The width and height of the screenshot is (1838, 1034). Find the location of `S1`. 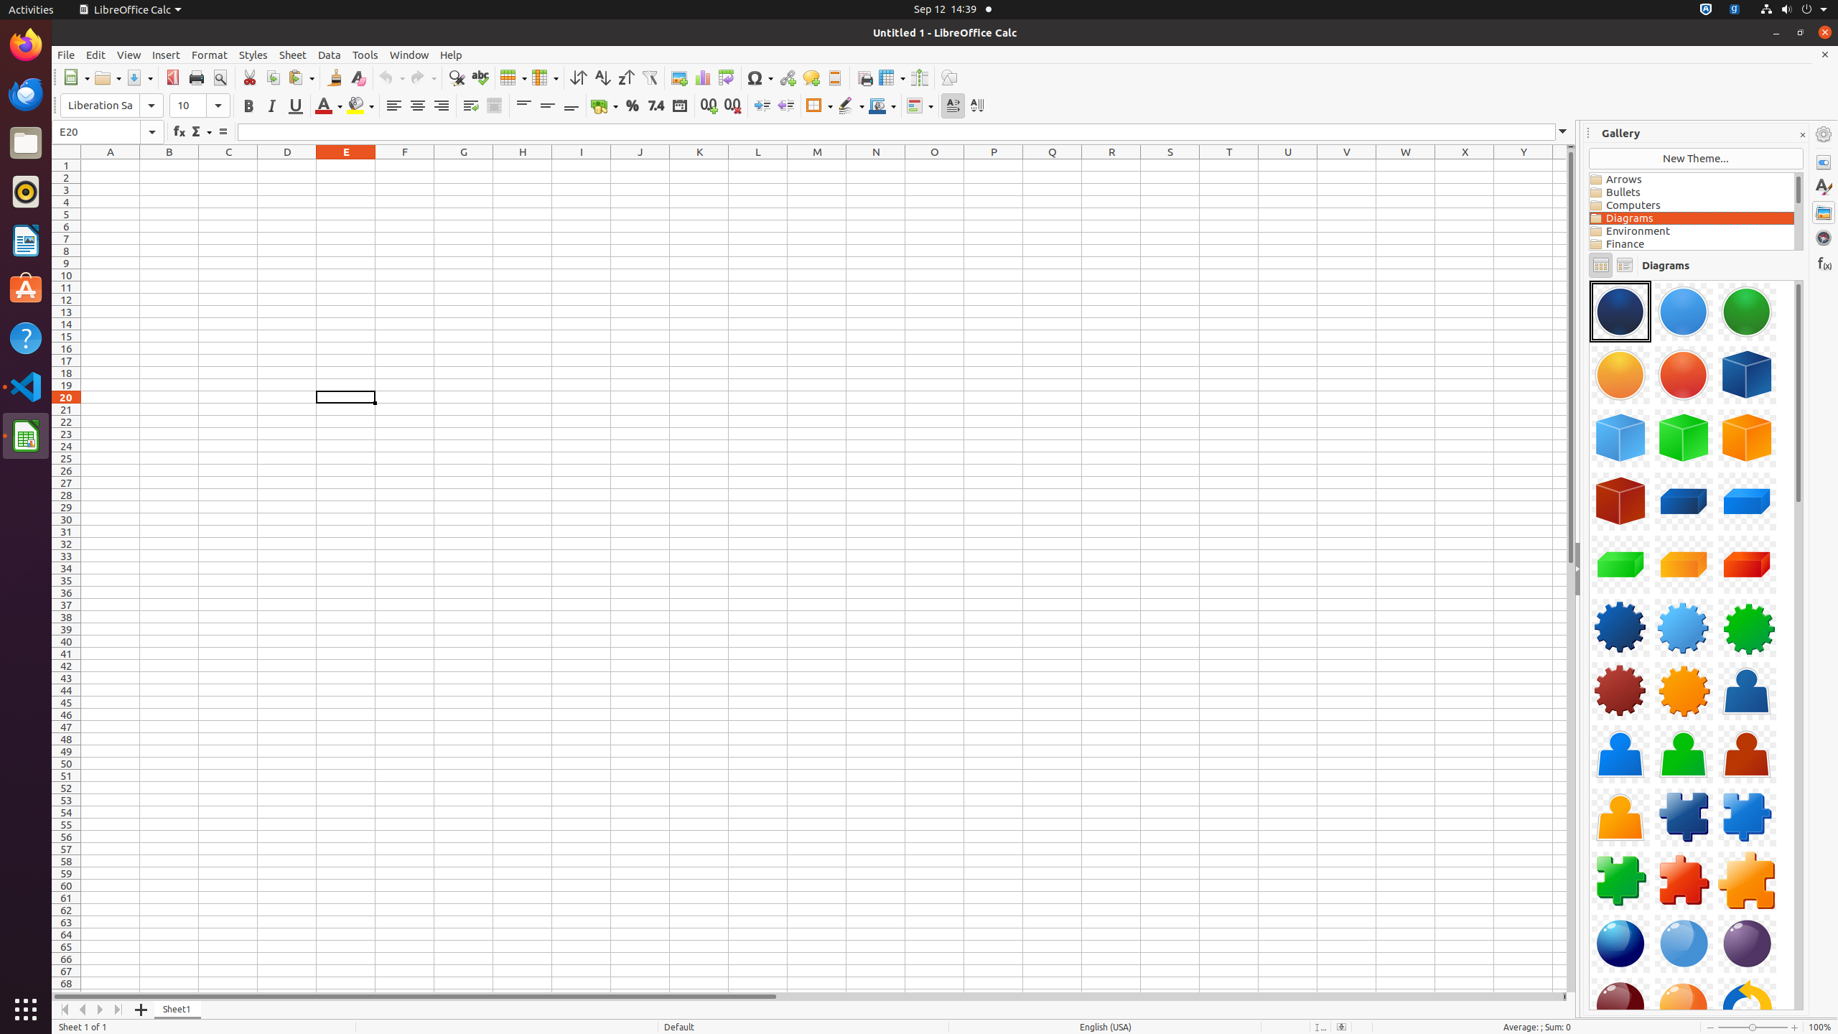

S1 is located at coordinates (1170, 165).